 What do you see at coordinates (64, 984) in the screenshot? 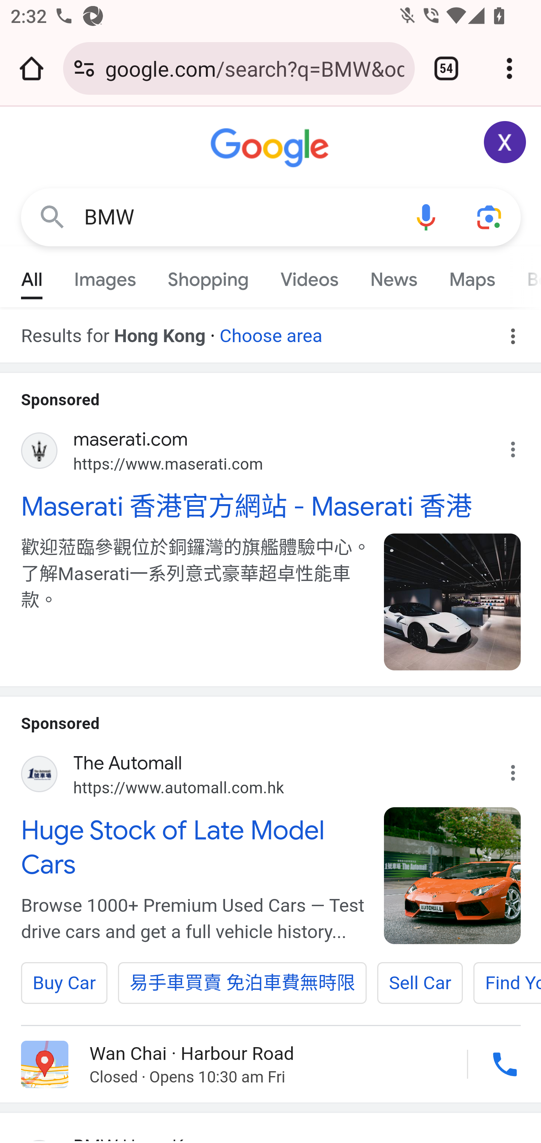
I see `Buy Car` at bounding box center [64, 984].